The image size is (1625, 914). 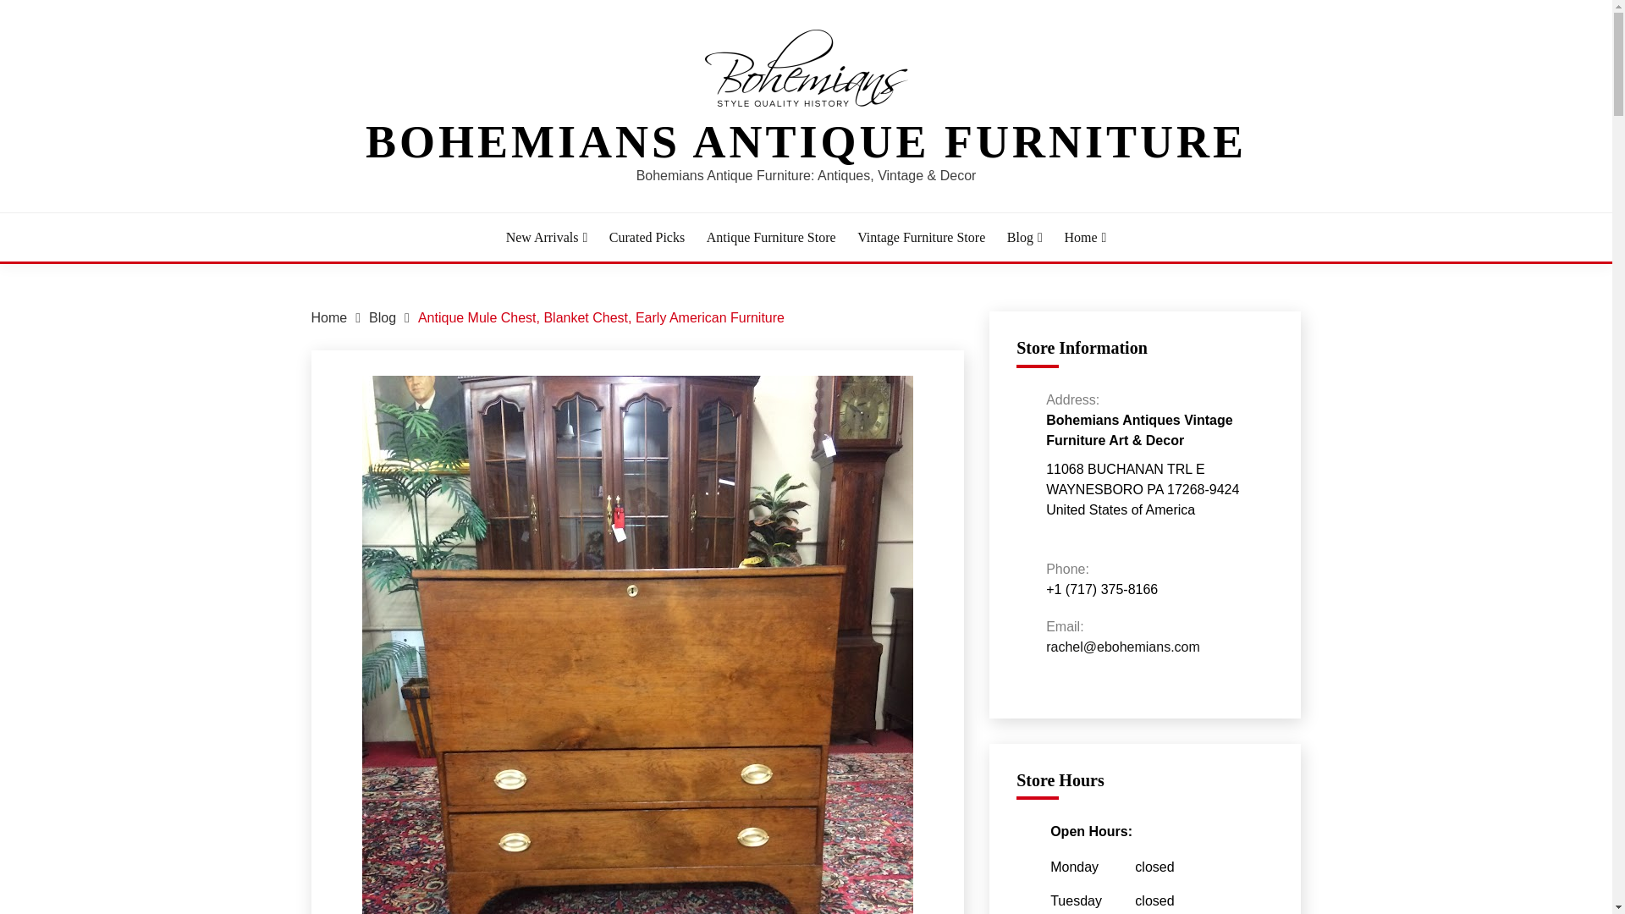 I want to click on New Arrivals, so click(x=547, y=237).